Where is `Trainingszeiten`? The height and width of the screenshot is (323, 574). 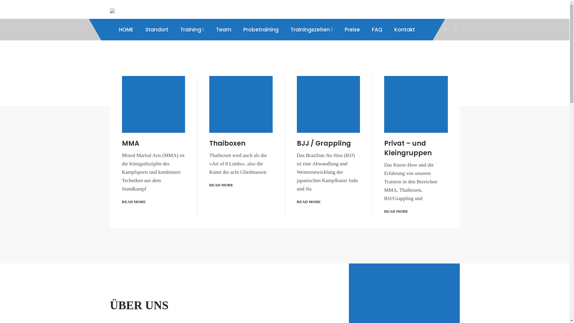
Trainingszeiten is located at coordinates (312, 30).